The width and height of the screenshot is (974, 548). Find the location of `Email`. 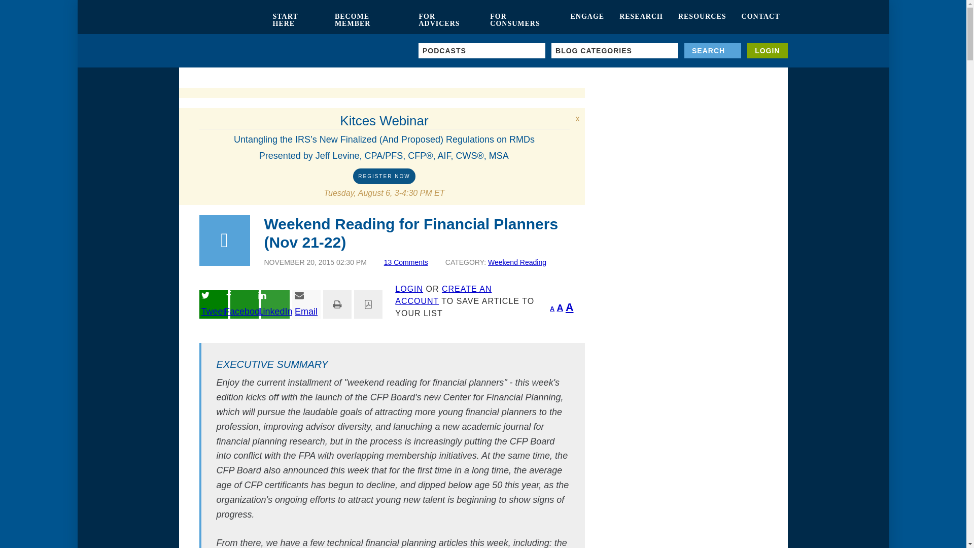

Email is located at coordinates (306, 304).